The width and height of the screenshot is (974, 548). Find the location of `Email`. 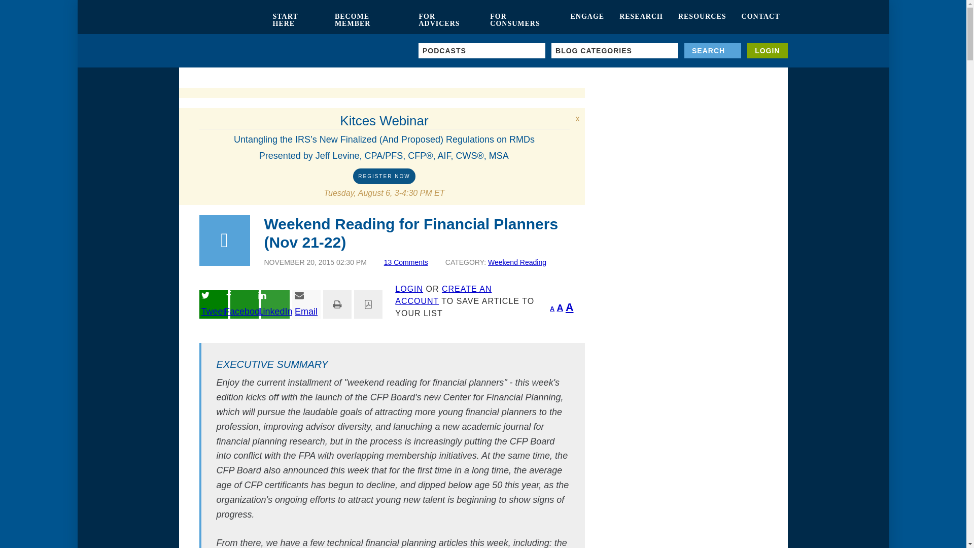

Email is located at coordinates (306, 304).